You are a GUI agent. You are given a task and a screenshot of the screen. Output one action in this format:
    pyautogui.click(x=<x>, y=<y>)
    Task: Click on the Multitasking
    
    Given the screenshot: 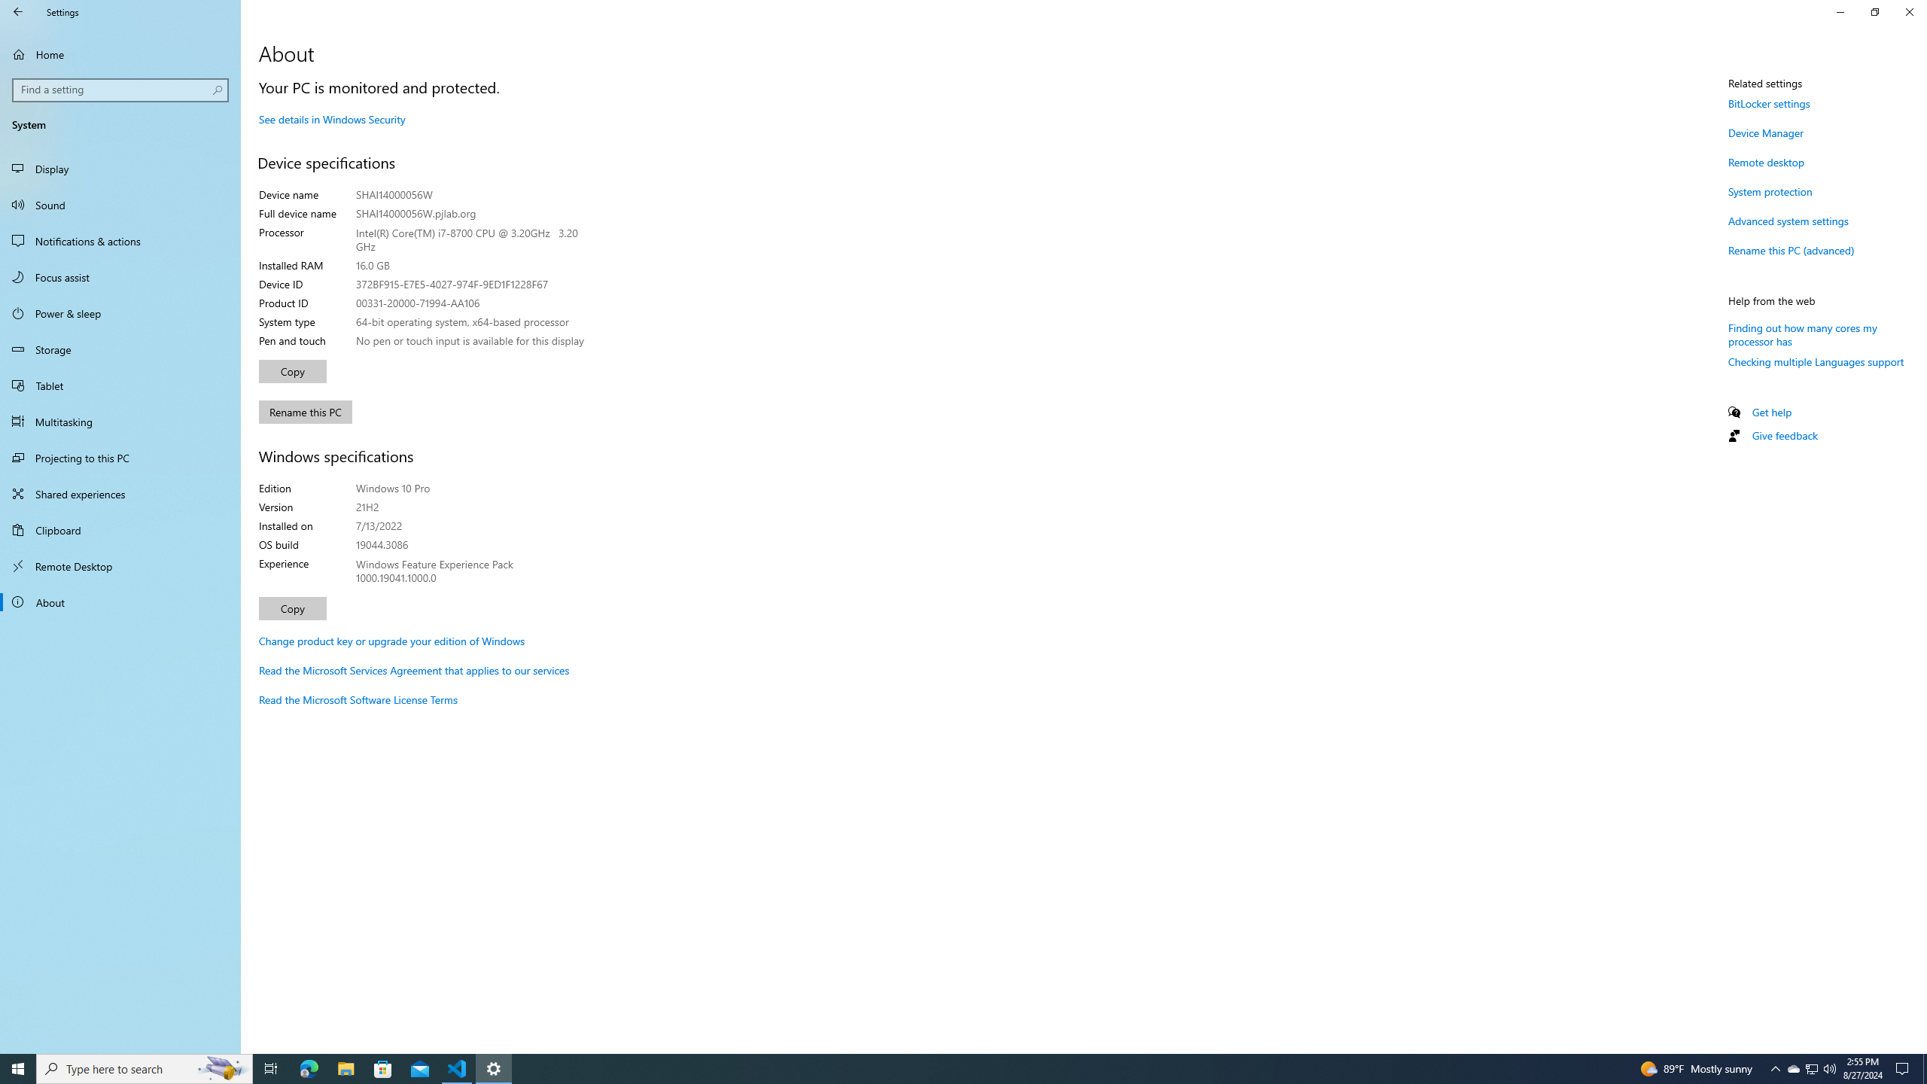 What is the action you would take?
    pyautogui.click(x=120, y=422)
    